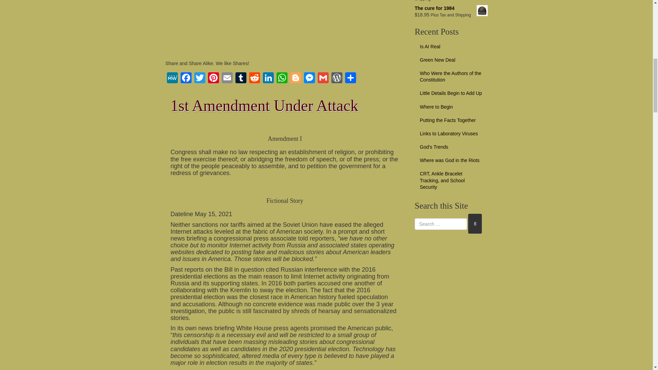  Describe the element at coordinates (295, 78) in the screenshot. I see `Blogger` at that location.